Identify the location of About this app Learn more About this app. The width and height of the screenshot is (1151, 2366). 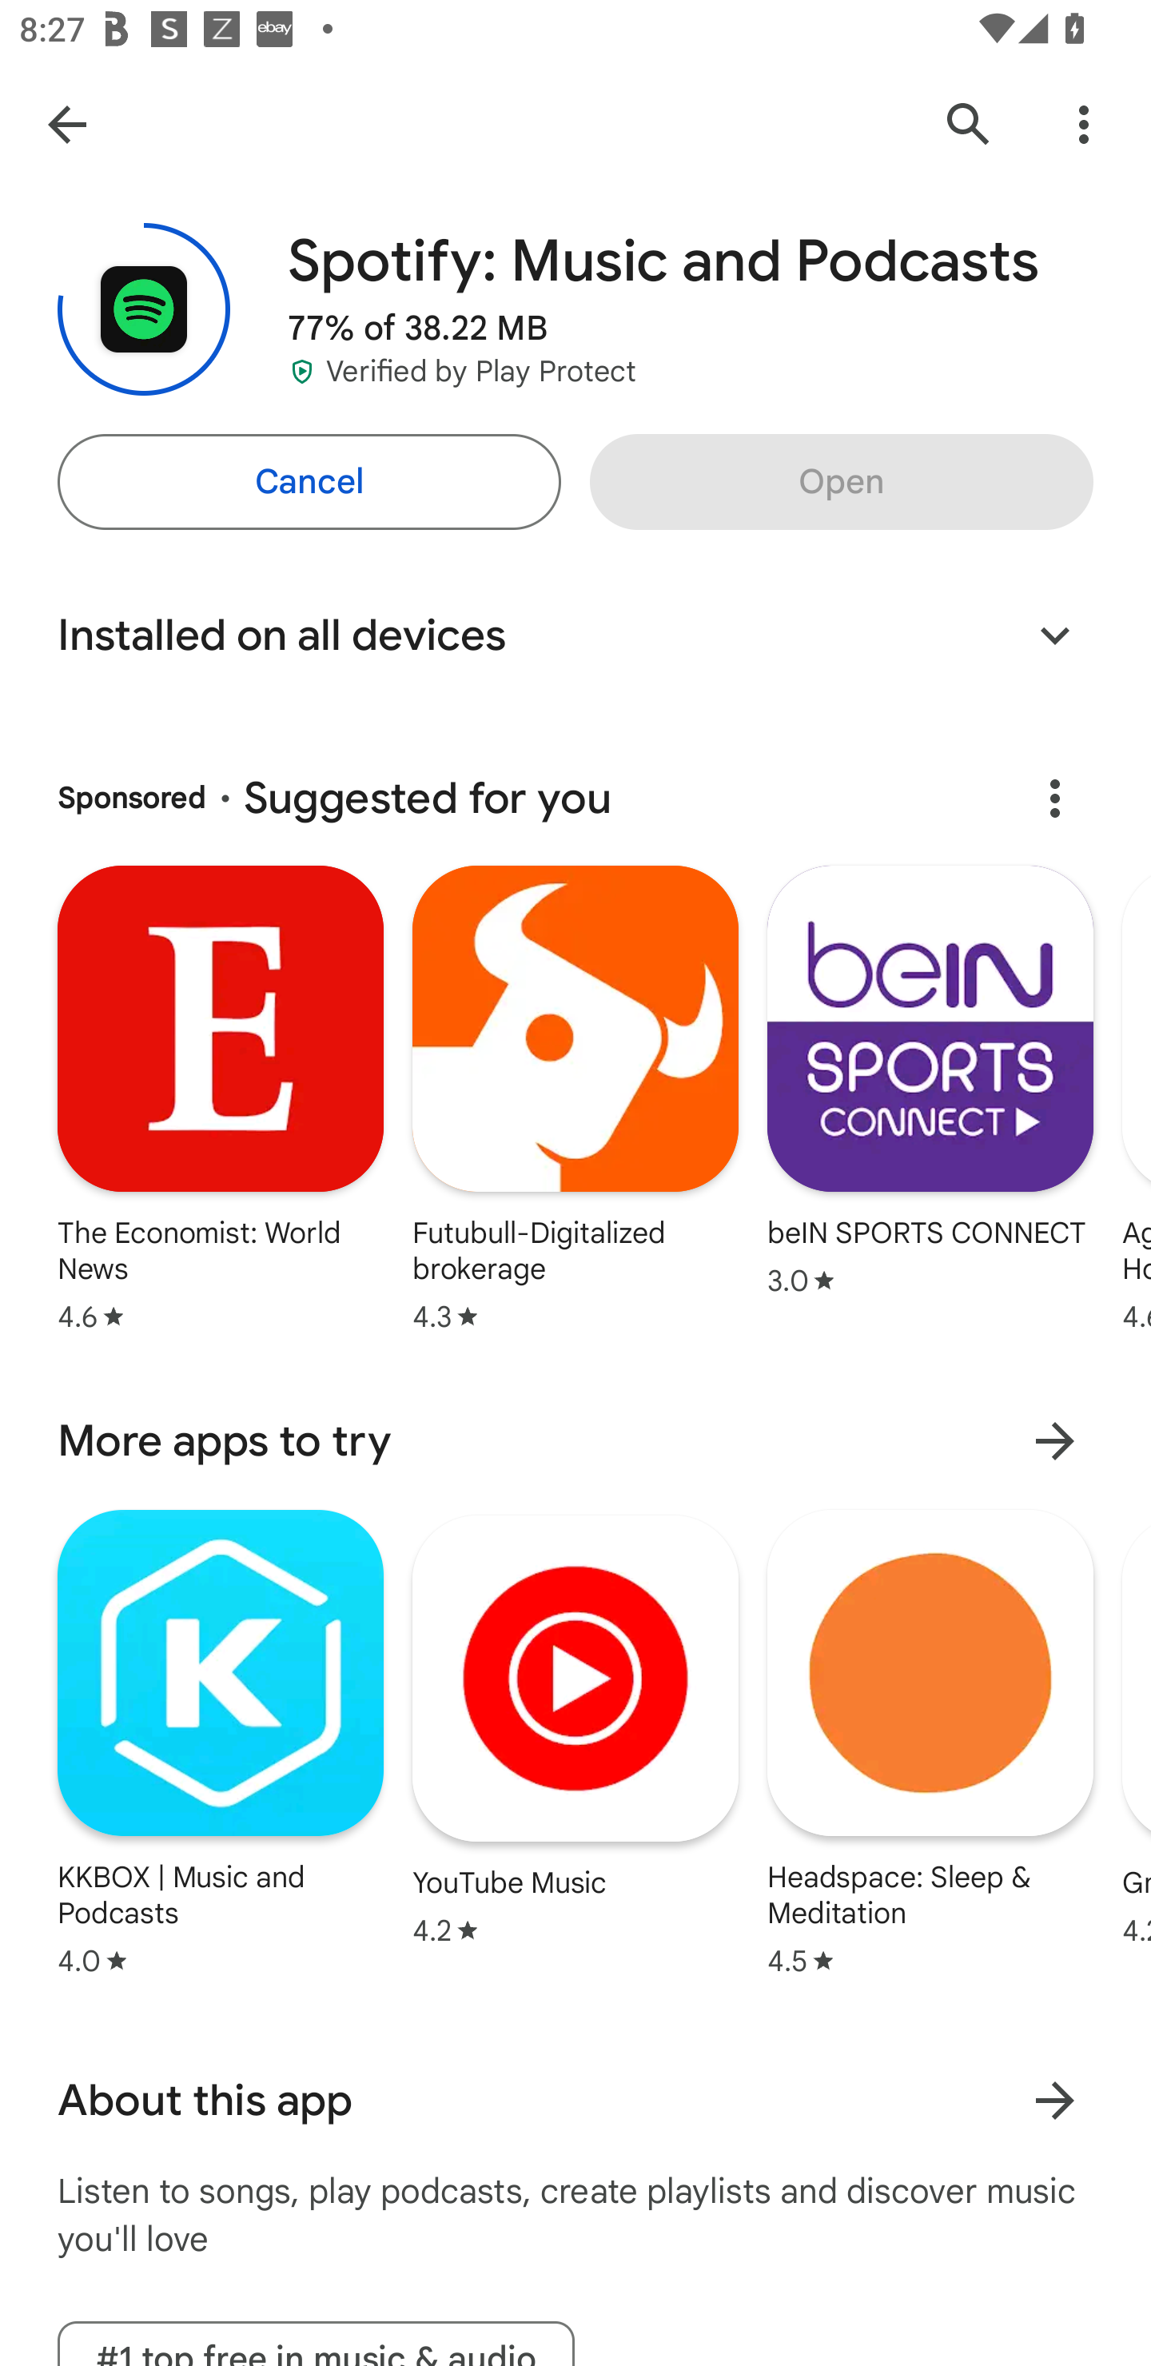
(575, 2099).